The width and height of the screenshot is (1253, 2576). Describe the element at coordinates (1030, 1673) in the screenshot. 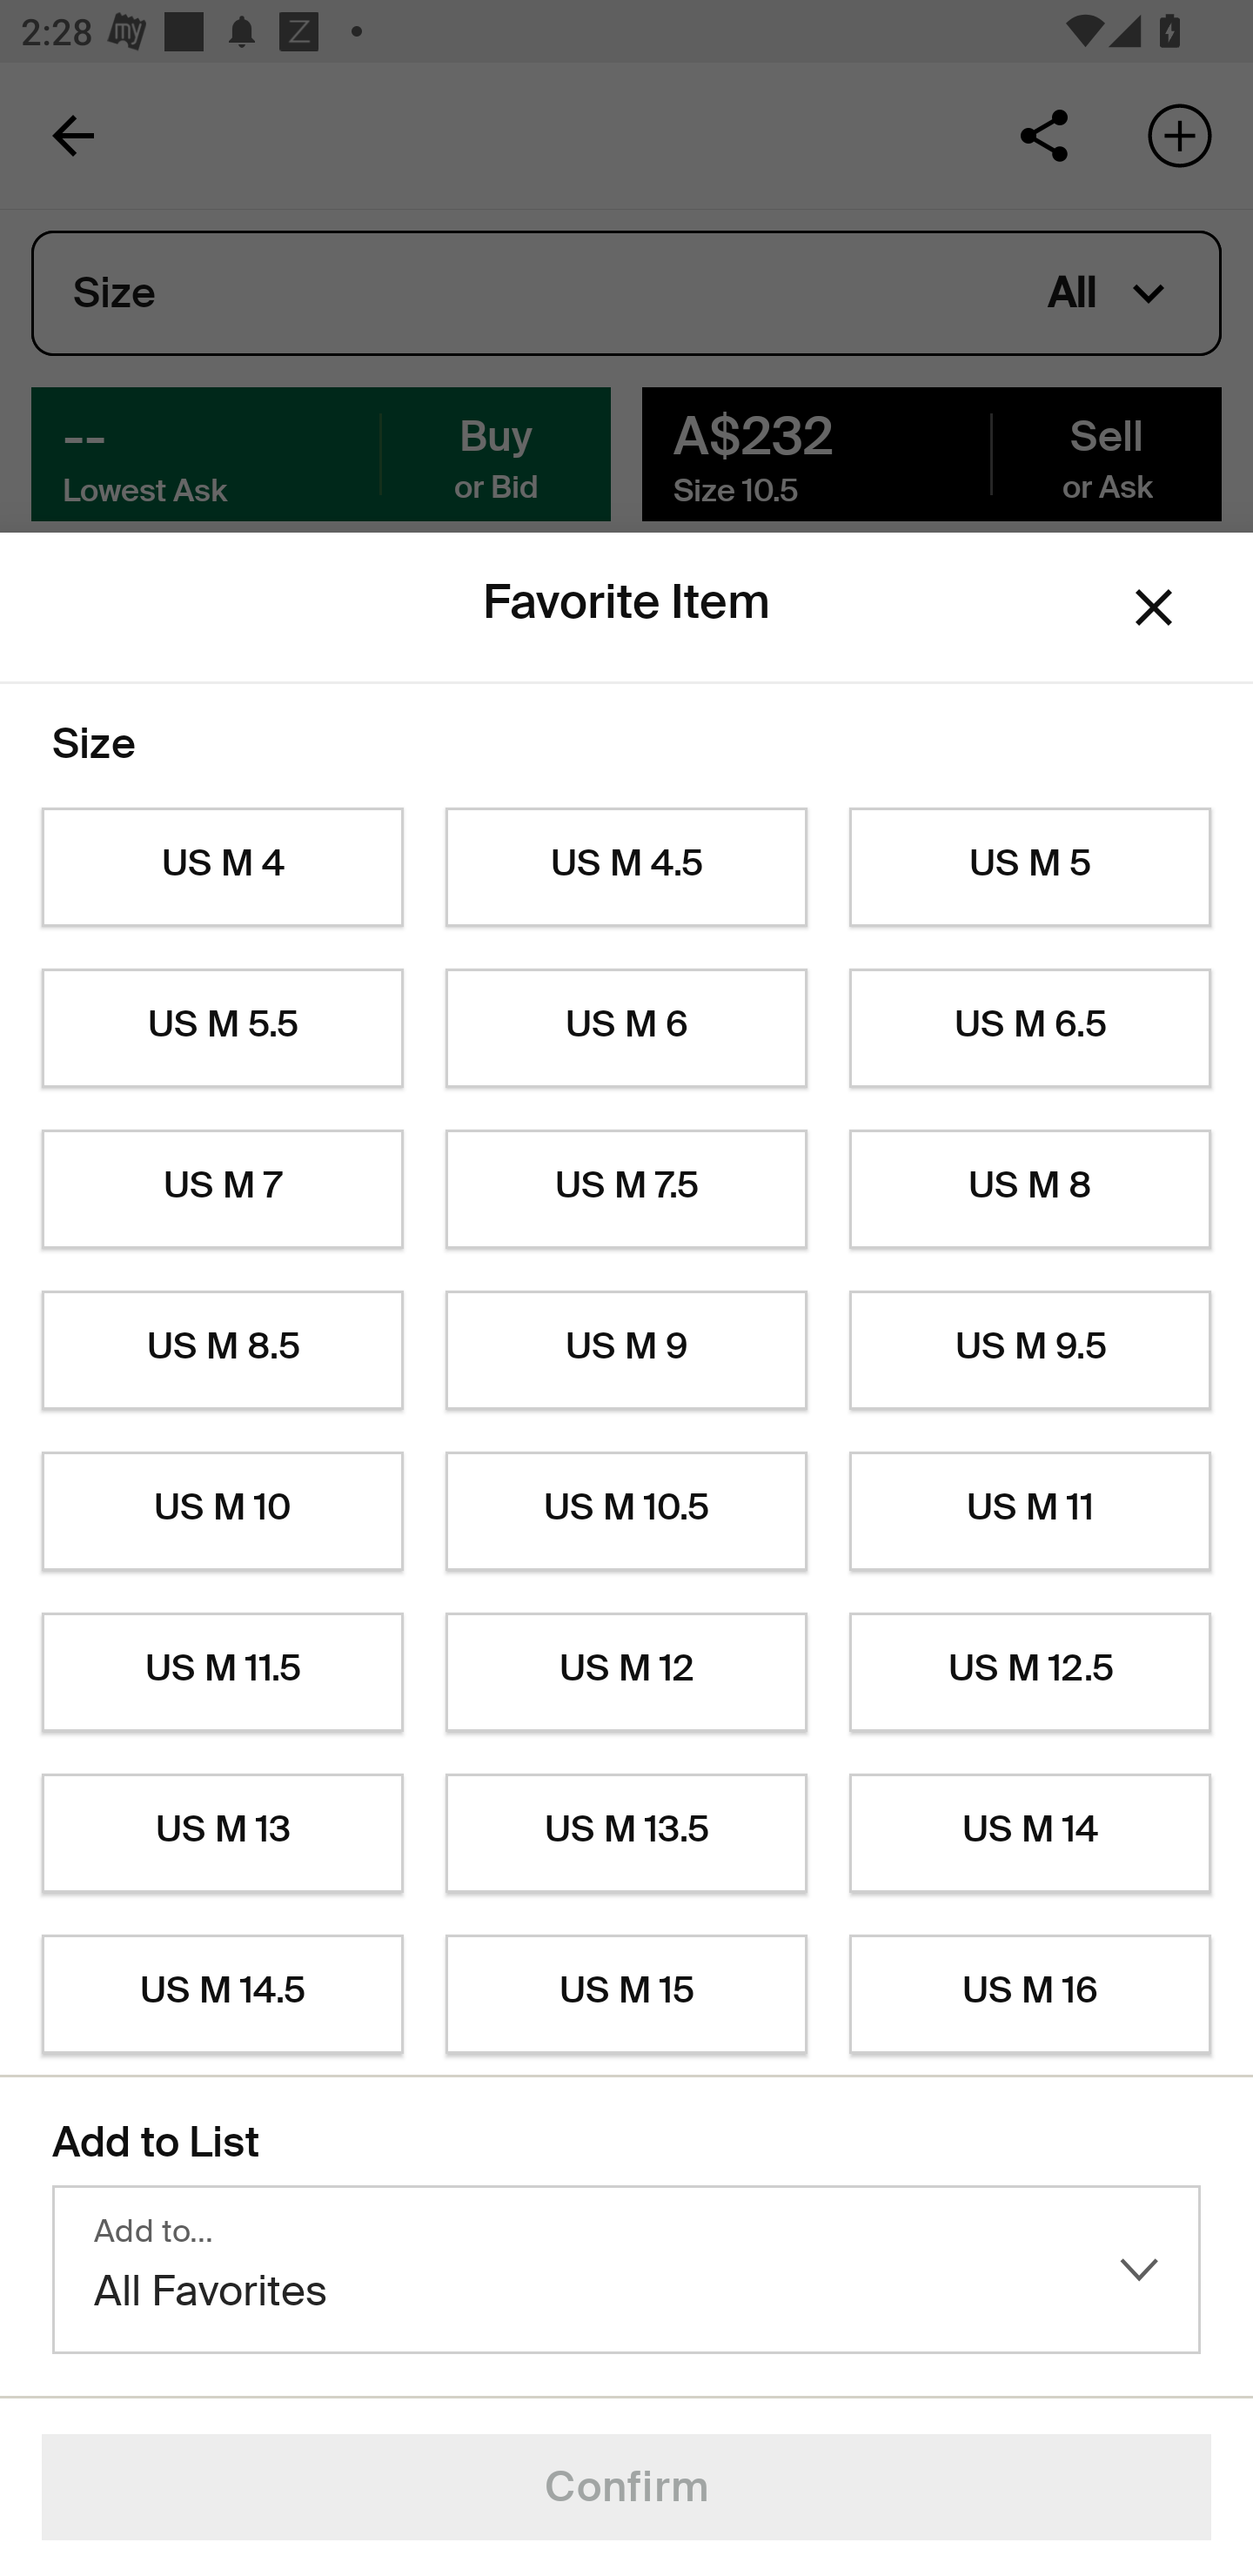

I see `US M 12.5` at that location.